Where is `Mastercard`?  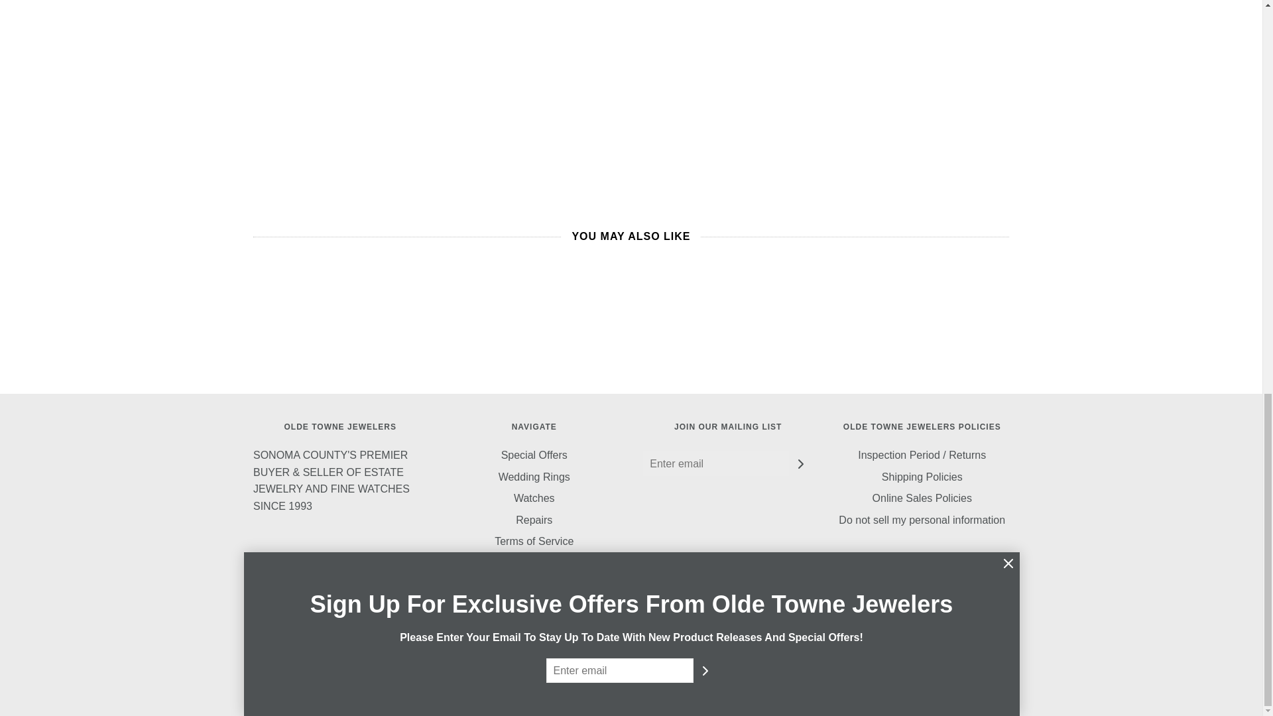 Mastercard is located at coordinates (833, 629).